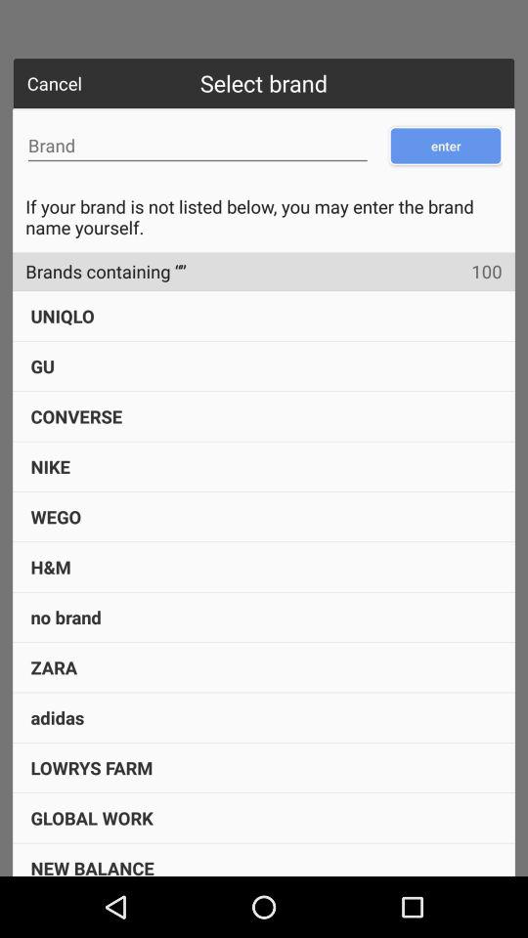  Describe the element at coordinates (92, 768) in the screenshot. I see `swipe until the lowrys farm item` at that location.